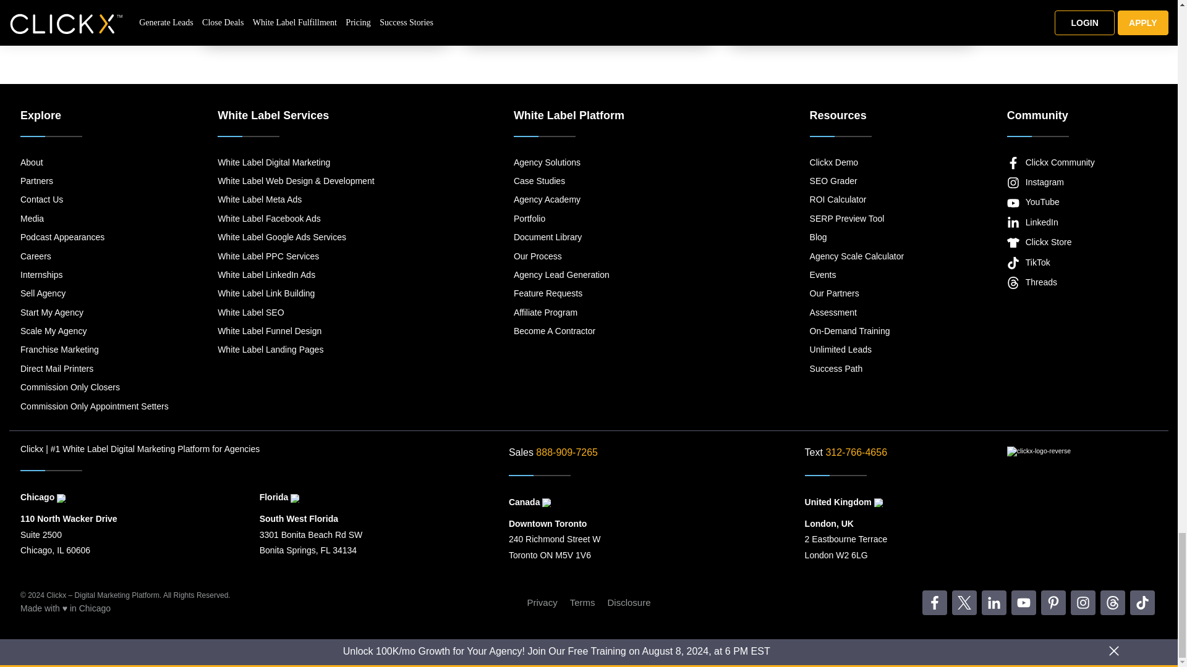  Describe the element at coordinates (853, 6) in the screenshot. I see `How to Get Your Website on the Front Page of Google` at that location.